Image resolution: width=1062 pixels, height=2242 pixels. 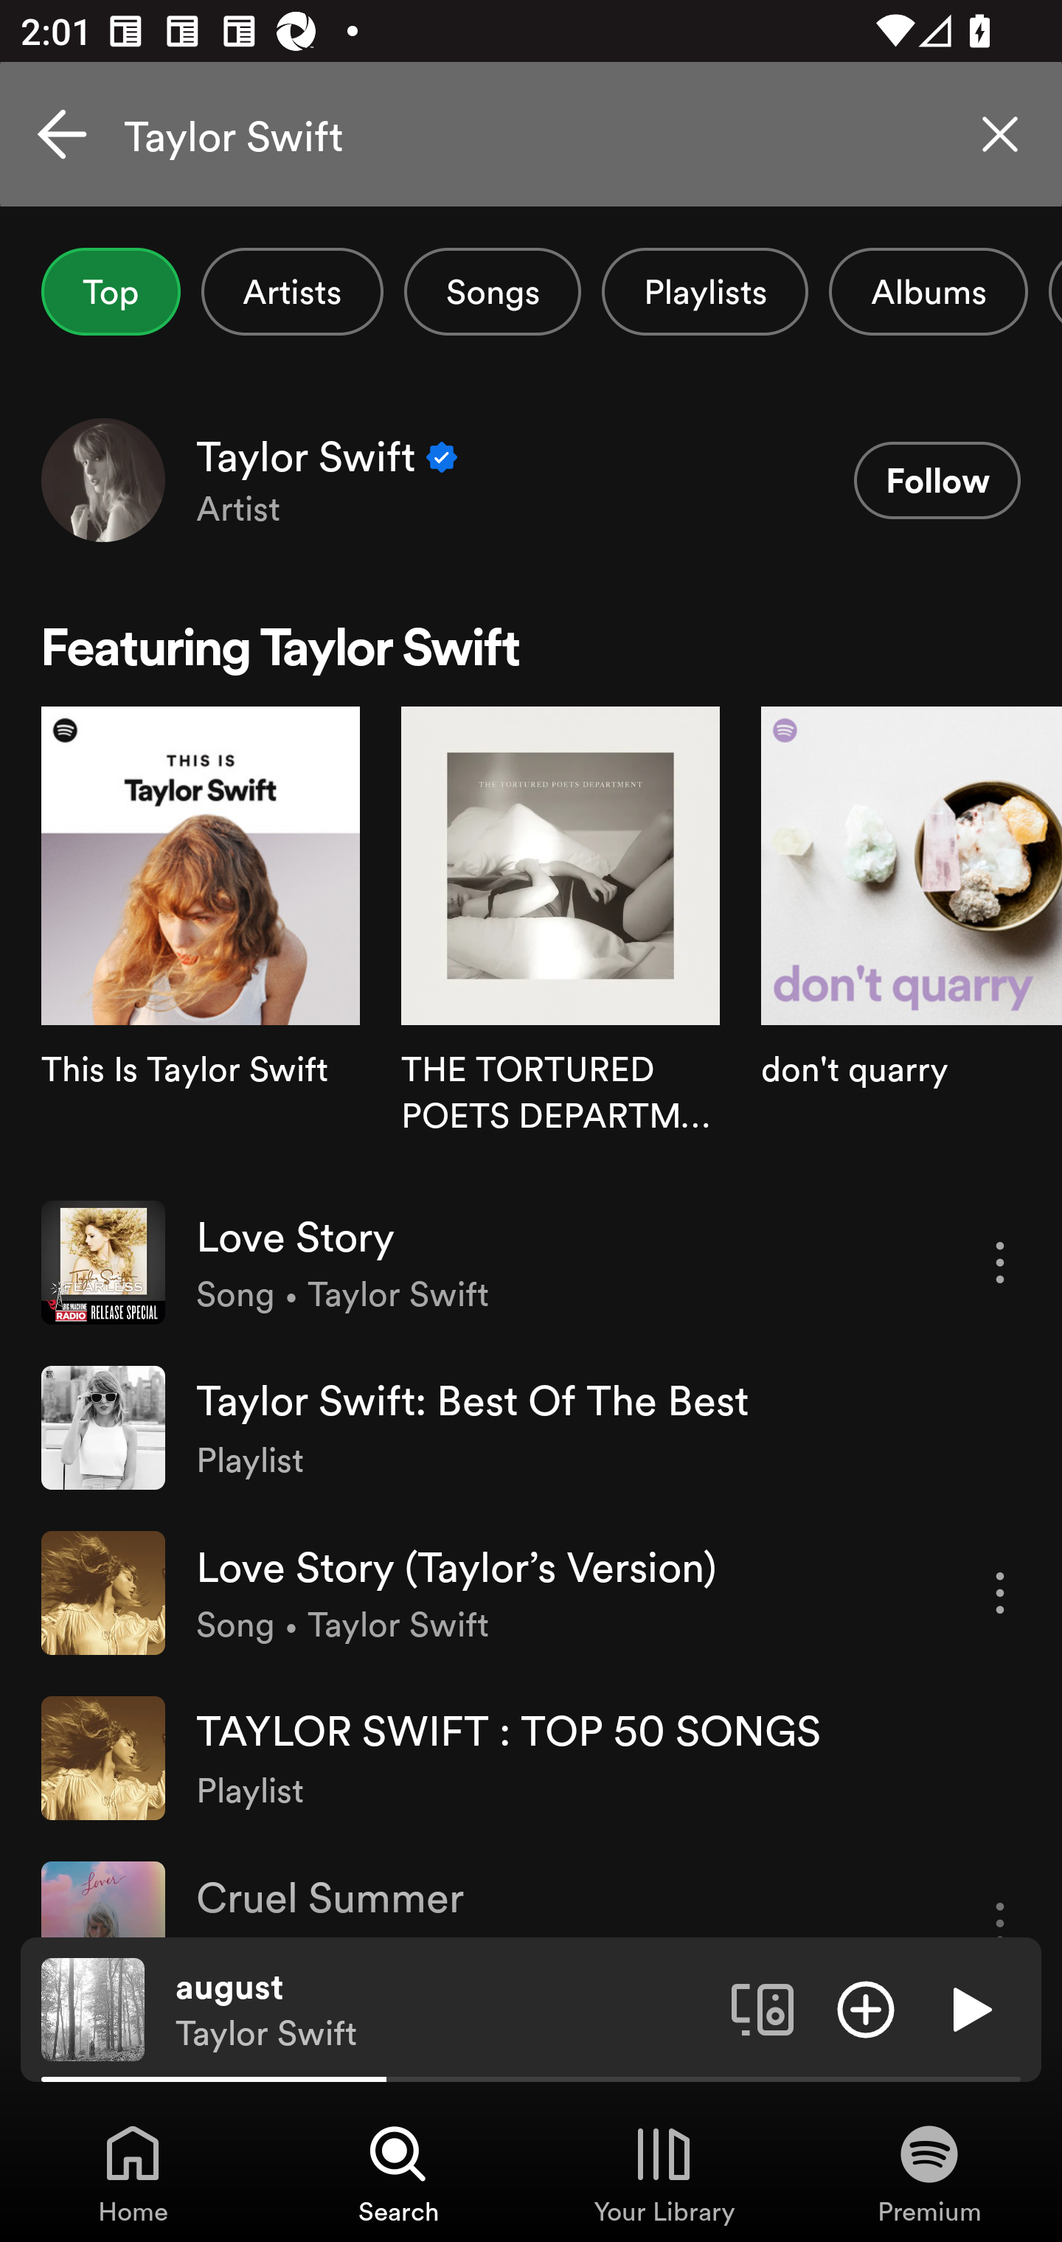 I want to click on Artists, so click(x=292, y=291).